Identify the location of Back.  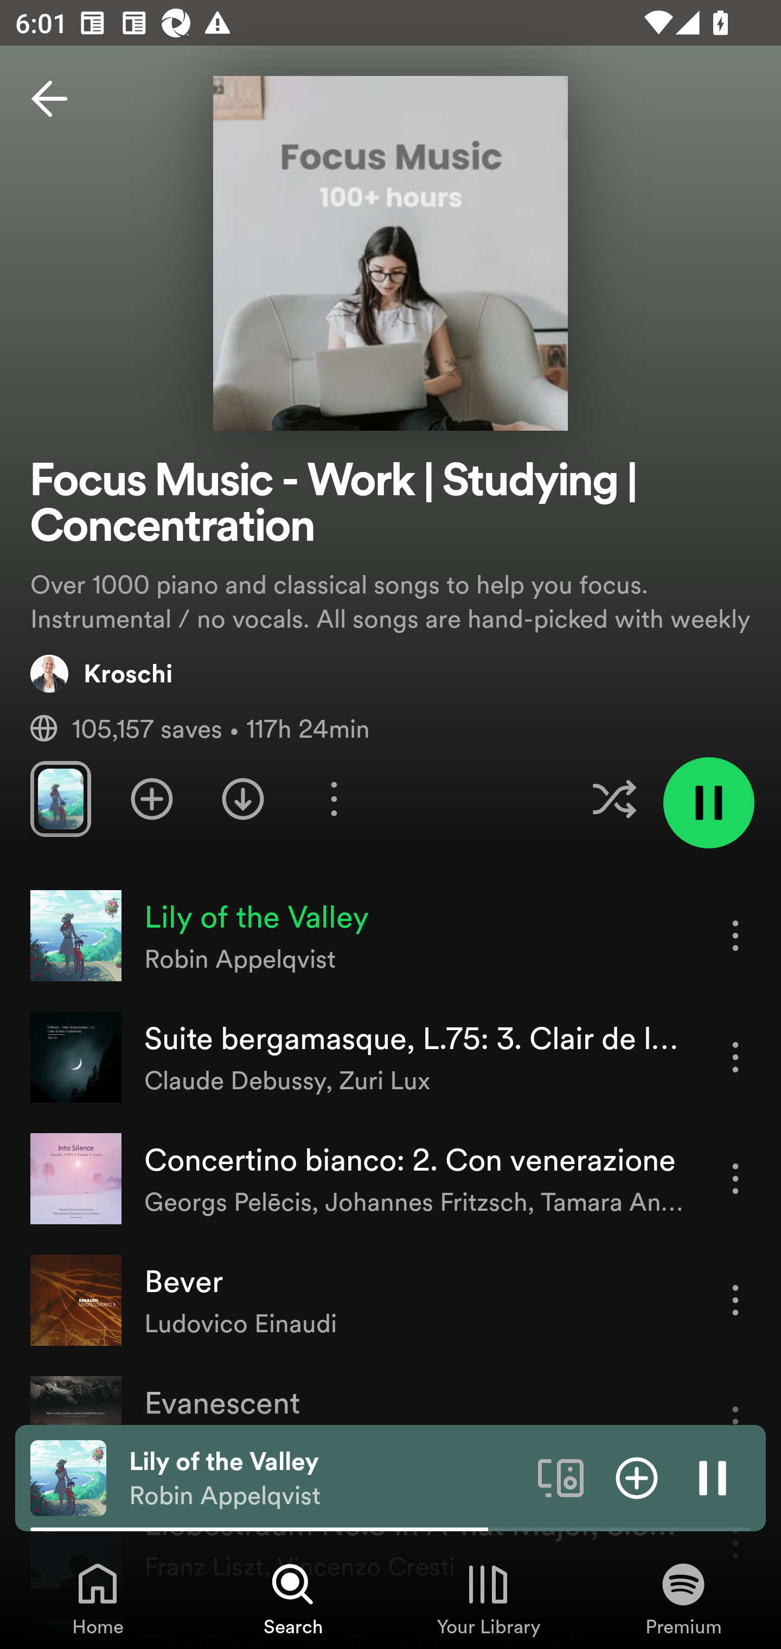
(49, 99).